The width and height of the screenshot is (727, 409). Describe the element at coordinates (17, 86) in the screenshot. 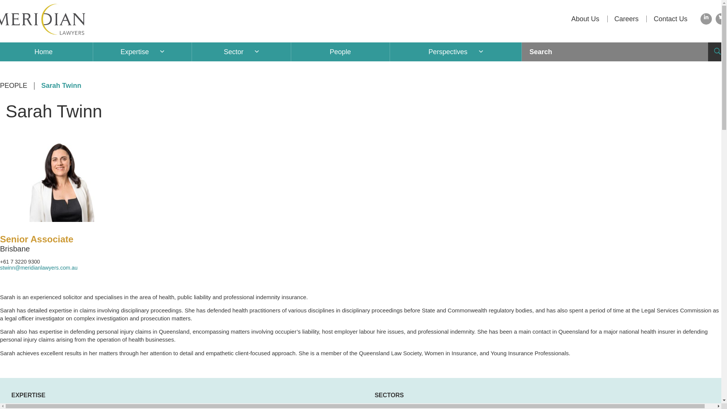

I see `PEOPLE` at that location.